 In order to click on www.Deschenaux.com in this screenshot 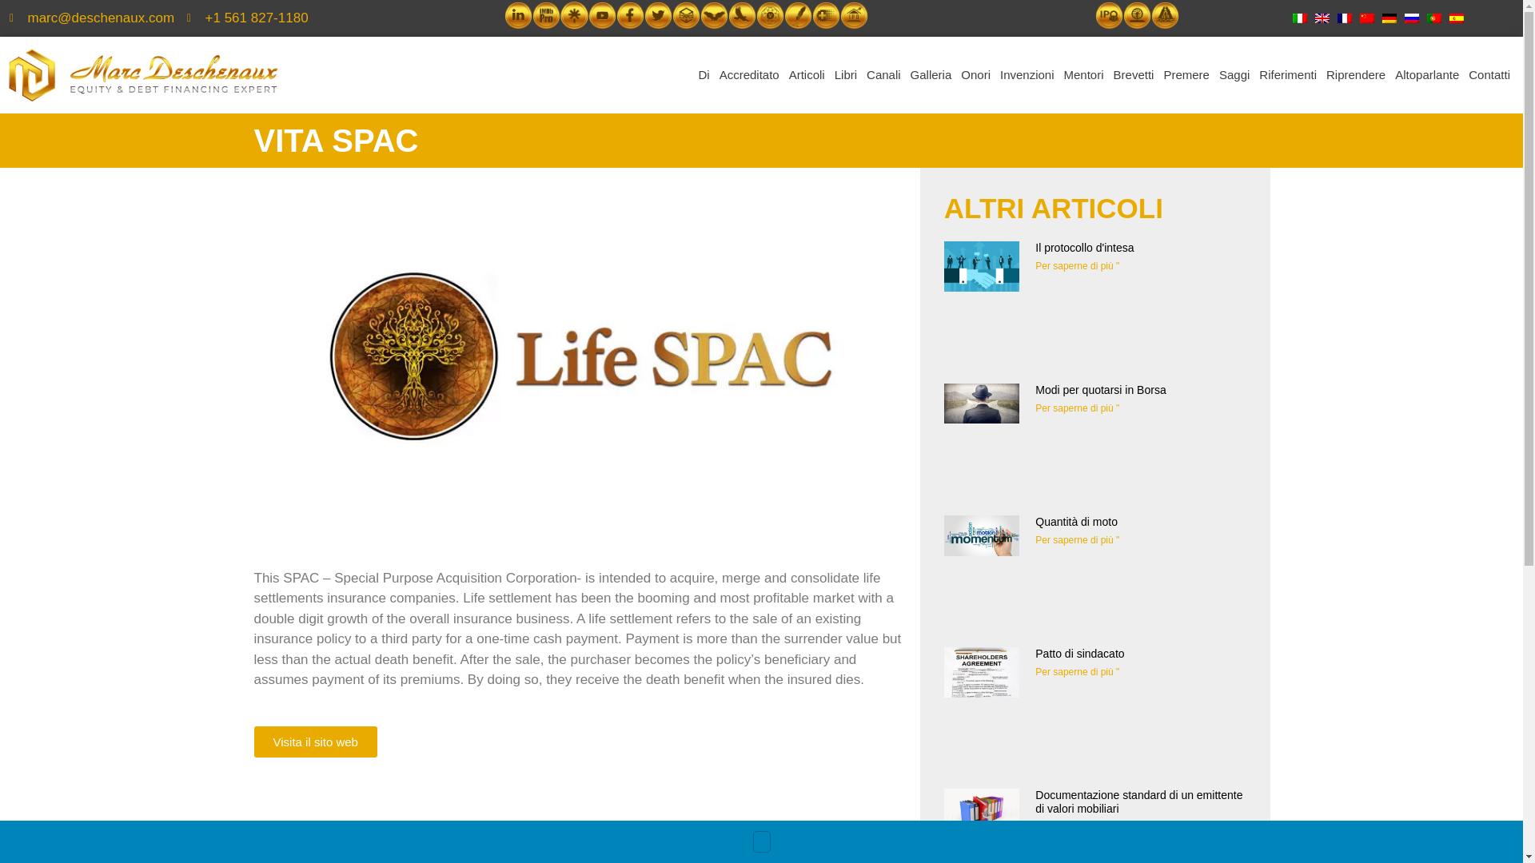, I will do `click(798, 15)`.